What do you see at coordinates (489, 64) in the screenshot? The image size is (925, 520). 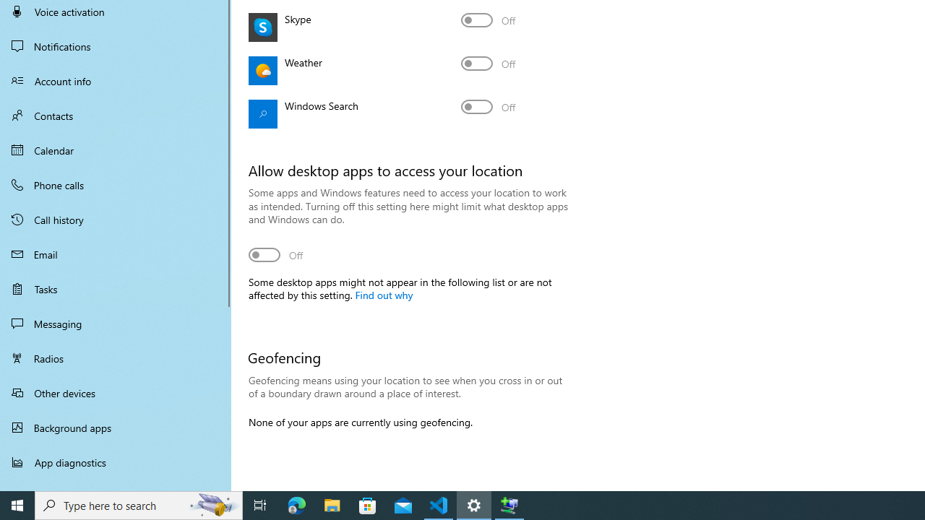 I see `Weather` at bounding box center [489, 64].